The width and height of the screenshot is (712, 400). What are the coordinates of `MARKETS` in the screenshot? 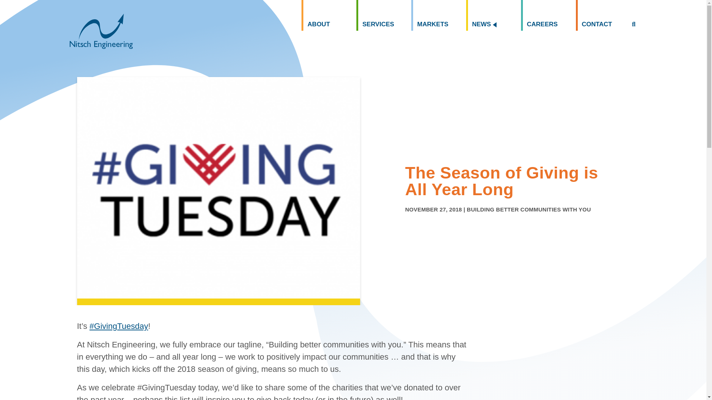 It's located at (439, 16).